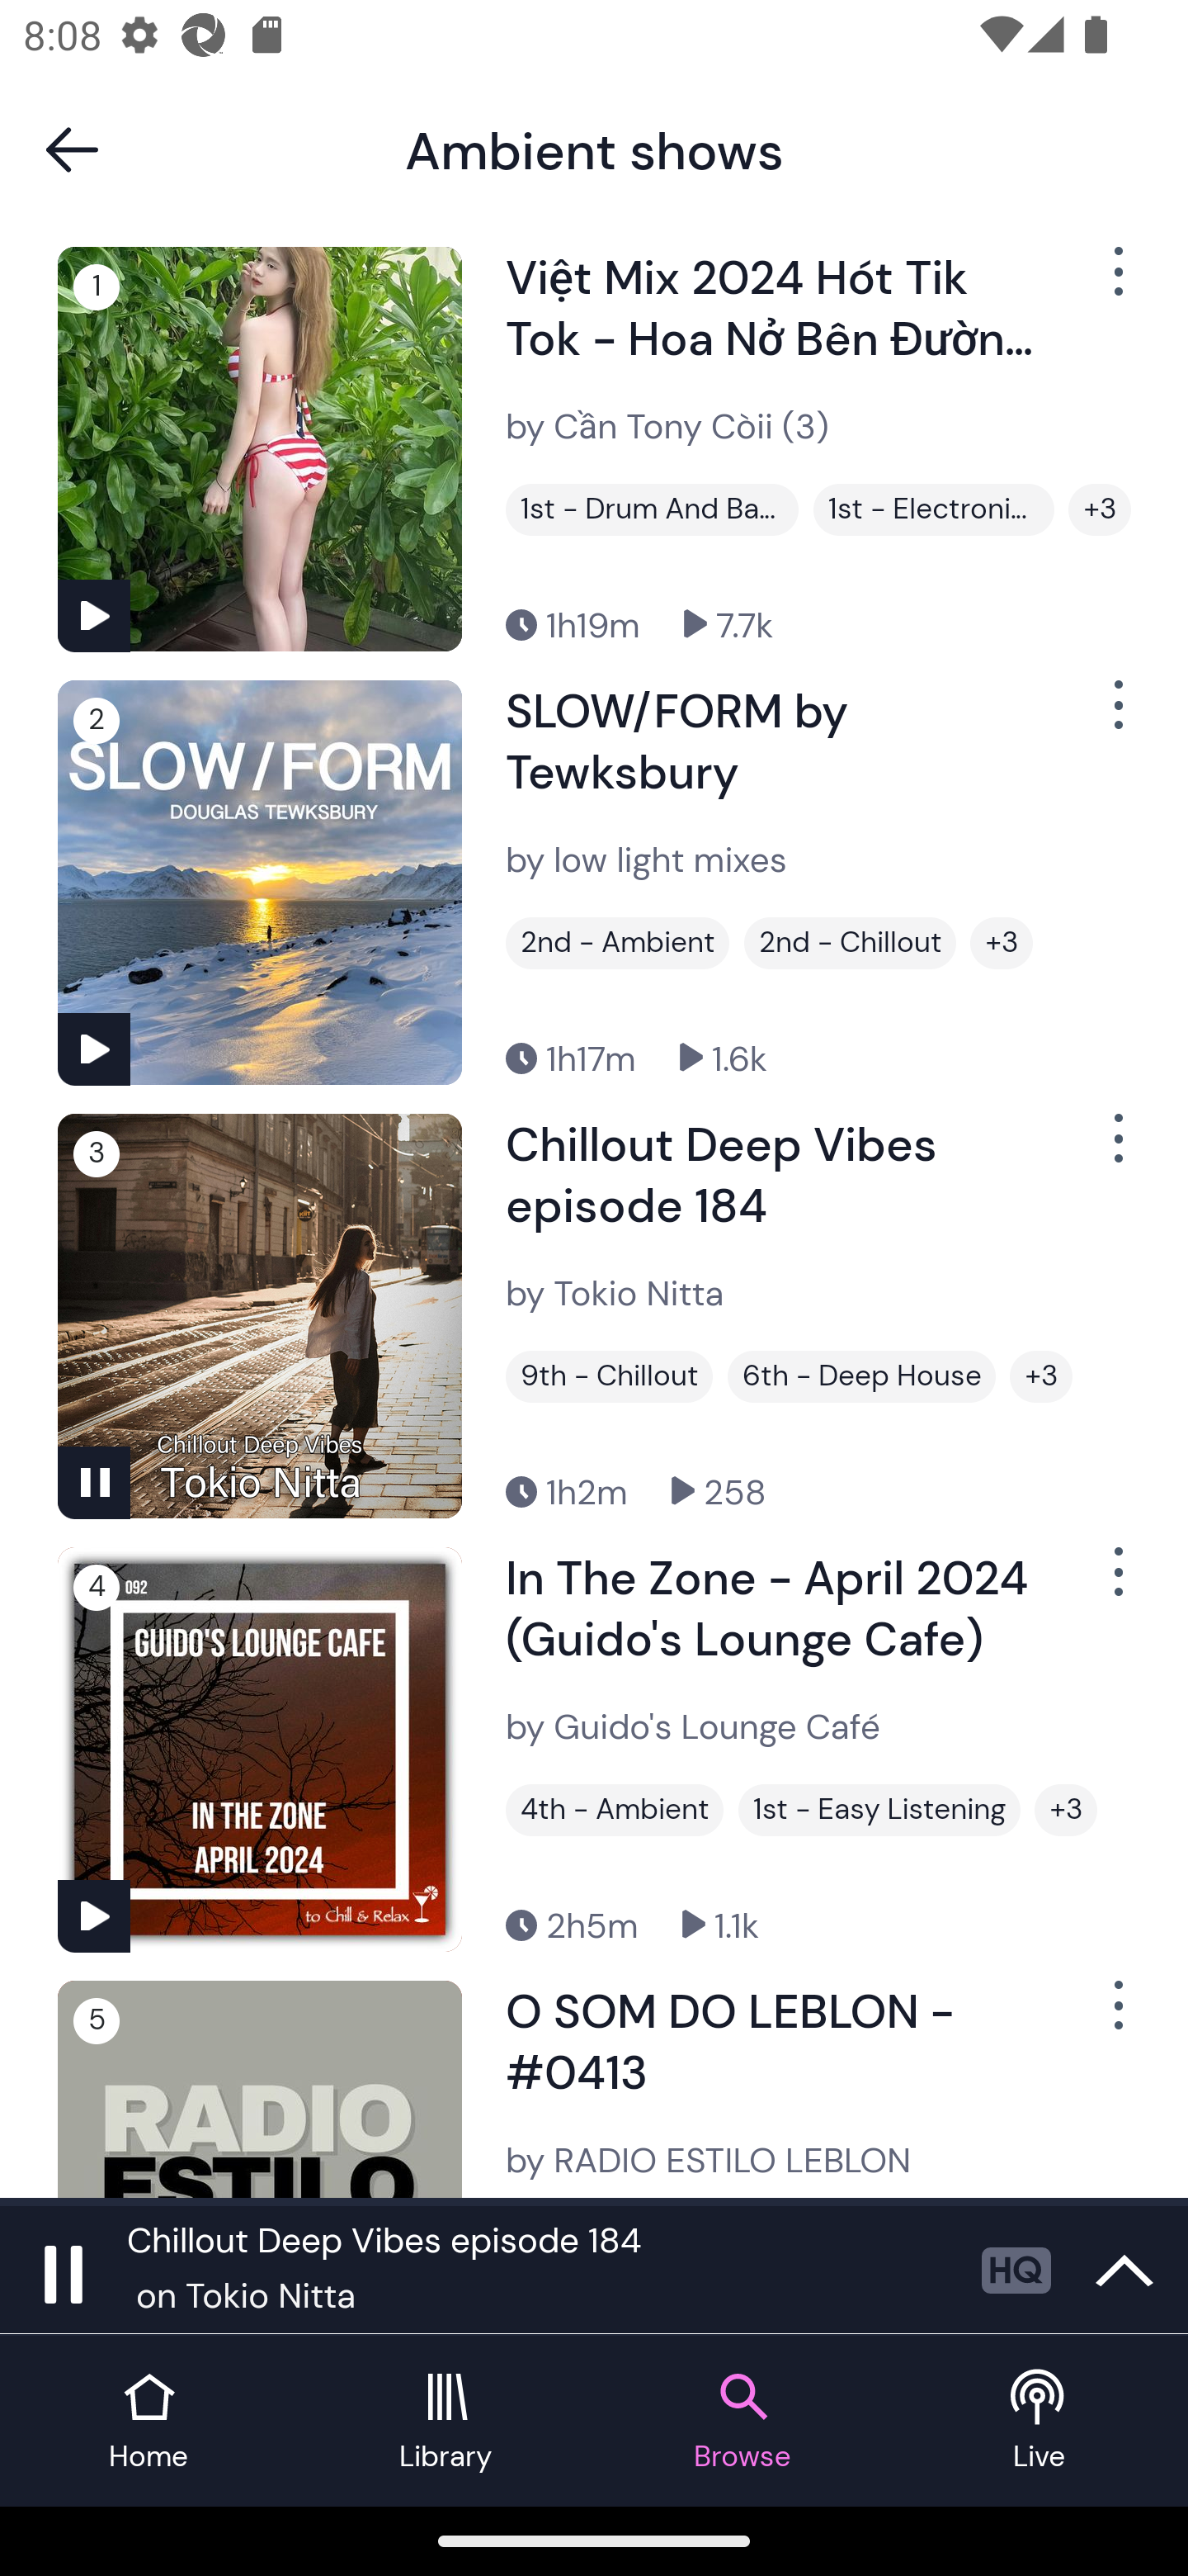 The image size is (1188, 2576). What do you see at coordinates (614, 1811) in the screenshot?
I see `4th - Ambient` at bounding box center [614, 1811].